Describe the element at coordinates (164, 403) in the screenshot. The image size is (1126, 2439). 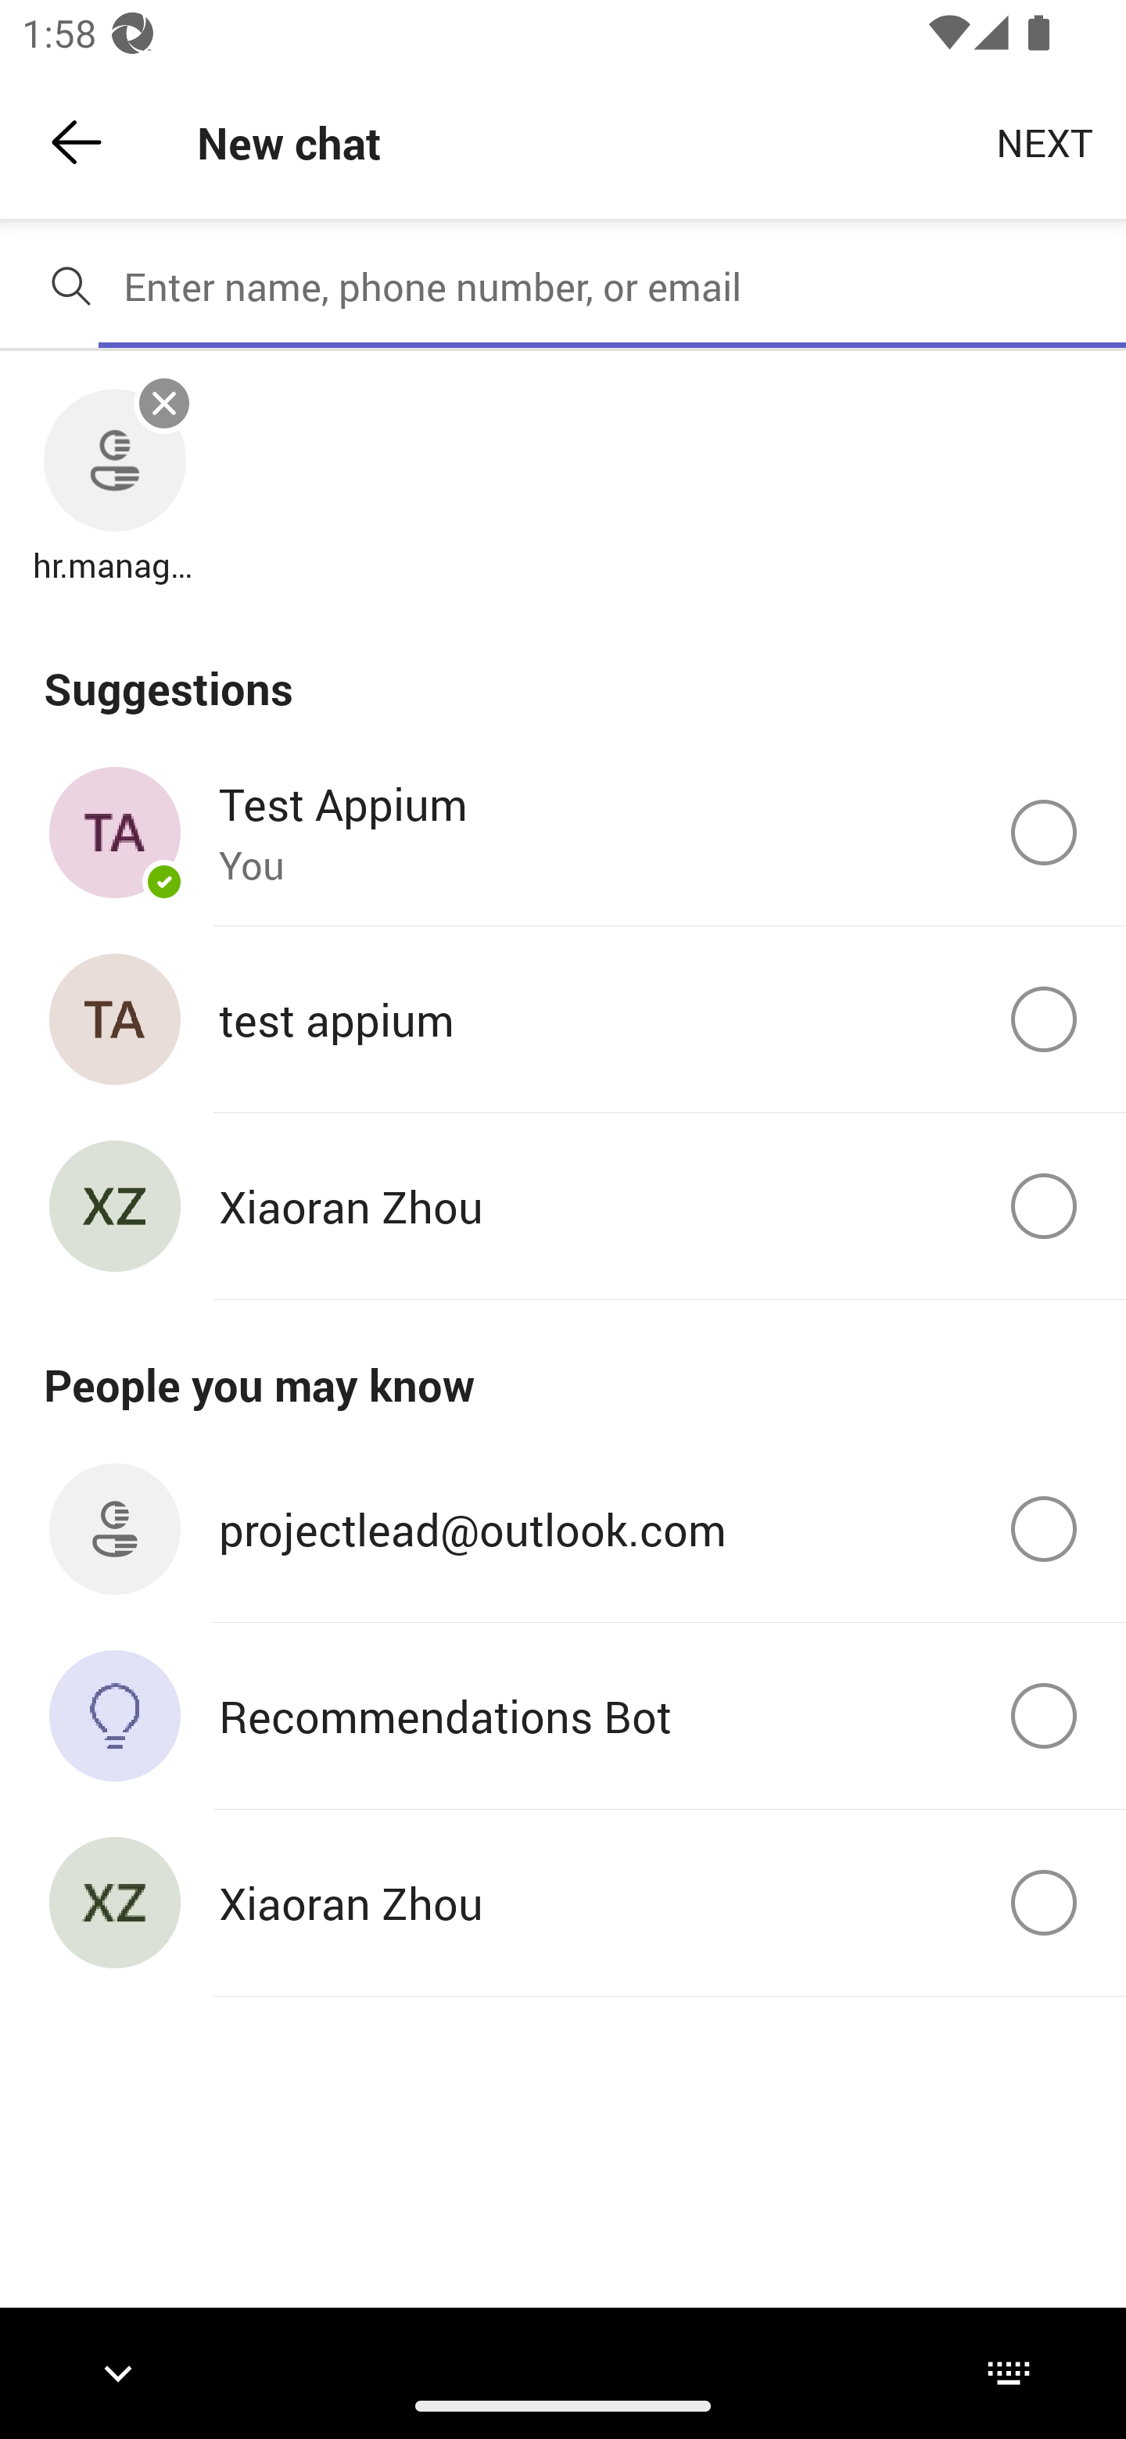
I see `Remove` at that location.